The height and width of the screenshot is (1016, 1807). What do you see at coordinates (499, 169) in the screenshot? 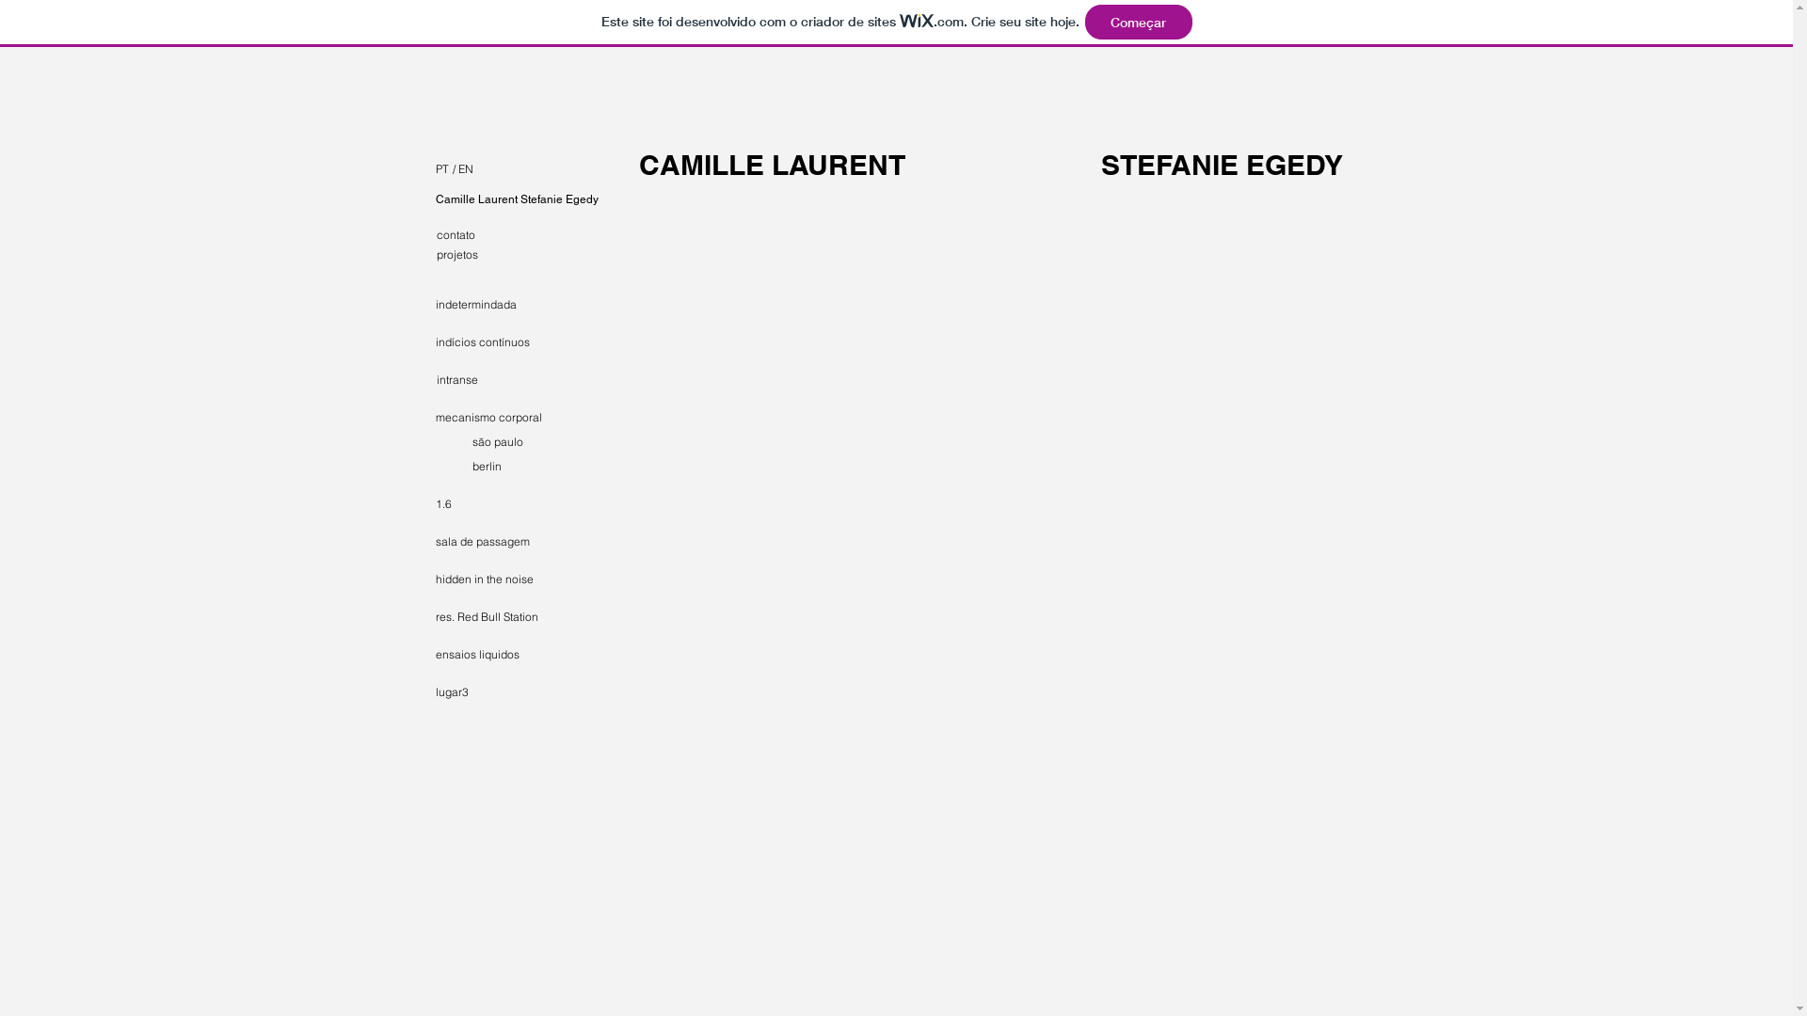
I see `/ EN` at bounding box center [499, 169].